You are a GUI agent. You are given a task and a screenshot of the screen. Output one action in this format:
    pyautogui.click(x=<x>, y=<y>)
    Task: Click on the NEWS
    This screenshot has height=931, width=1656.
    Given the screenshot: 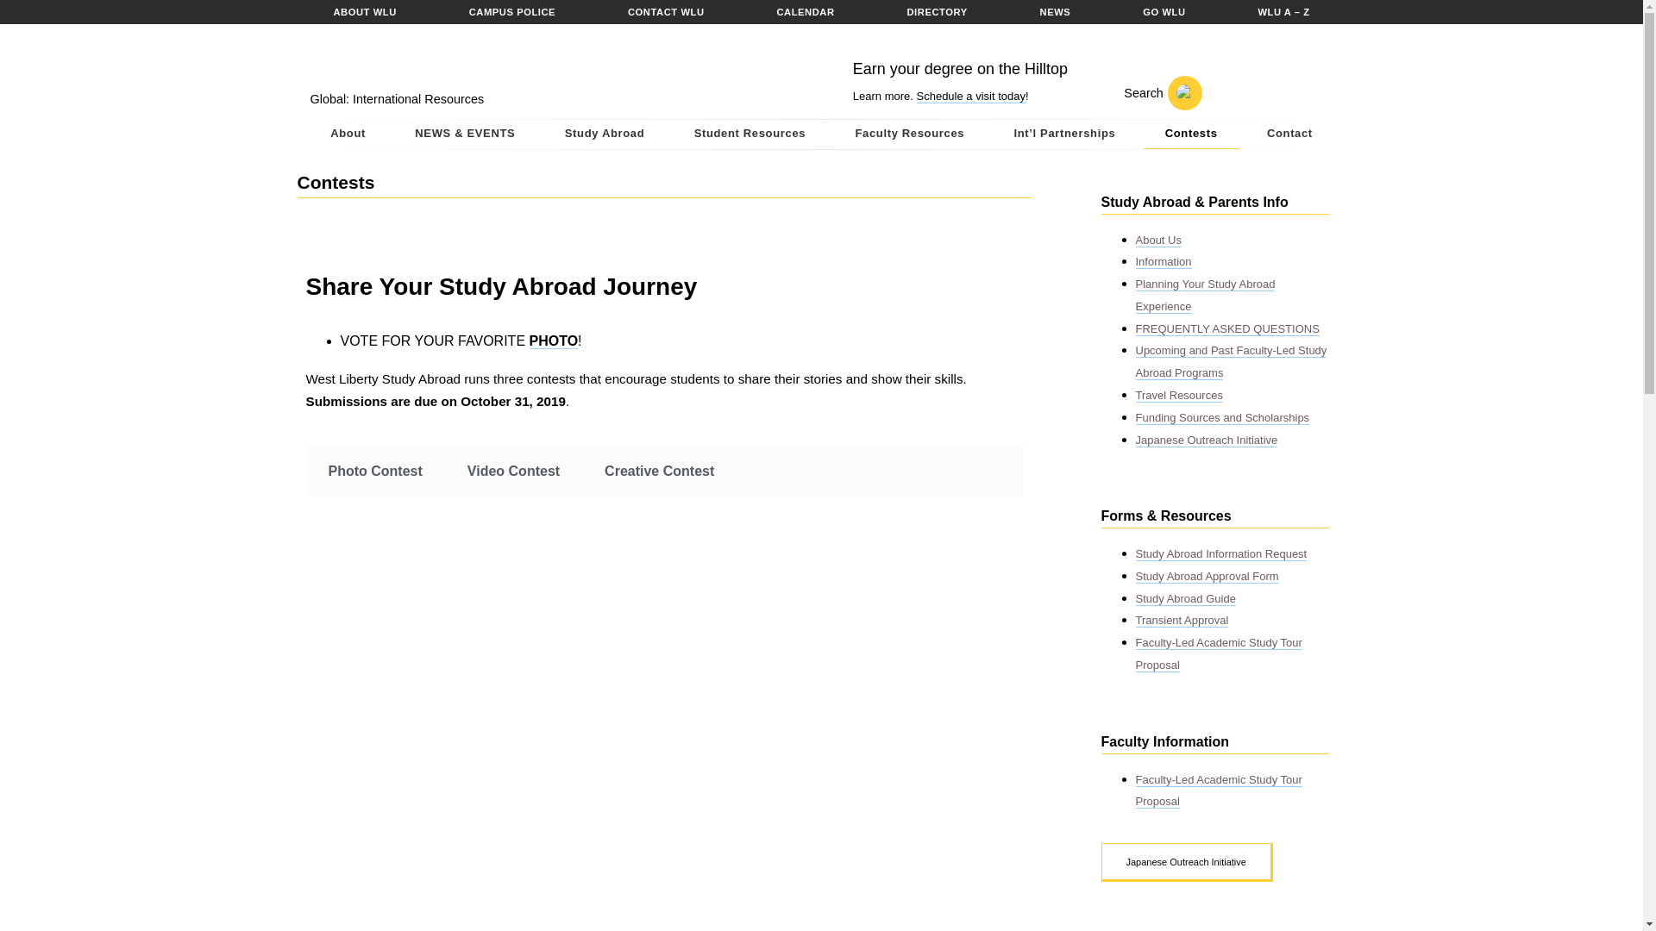 What is the action you would take?
    pyautogui.click(x=1056, y=12)
    